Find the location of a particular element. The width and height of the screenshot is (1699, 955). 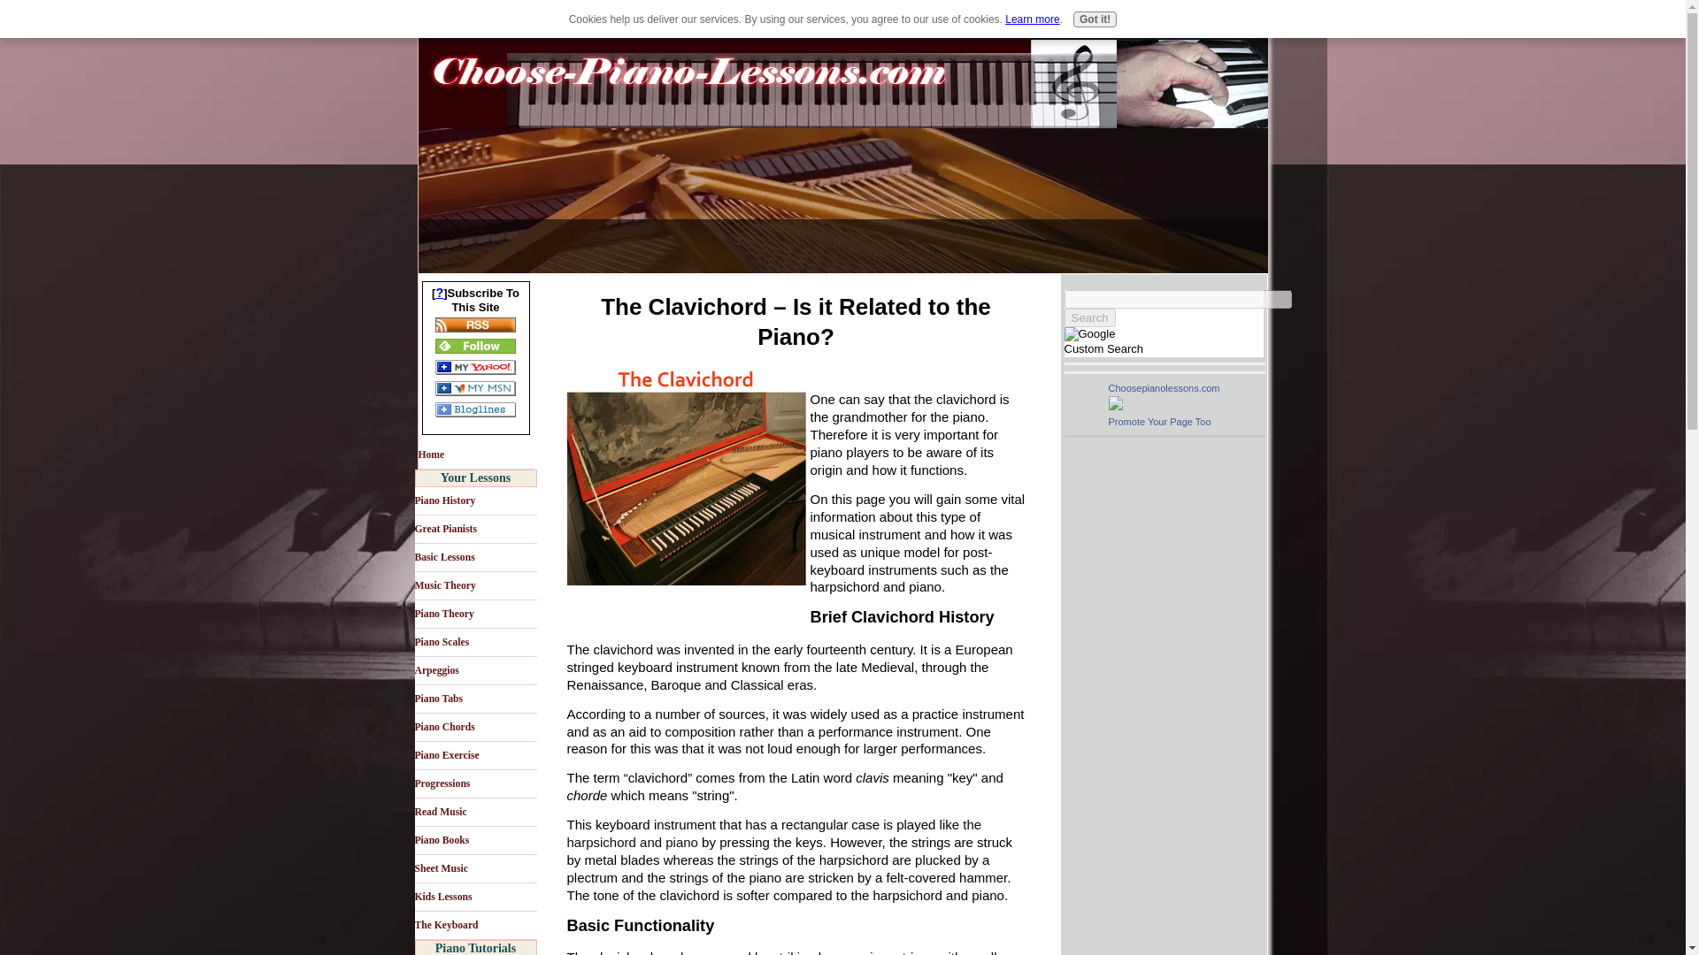

Music Theory is located at coordinates (475, 585).